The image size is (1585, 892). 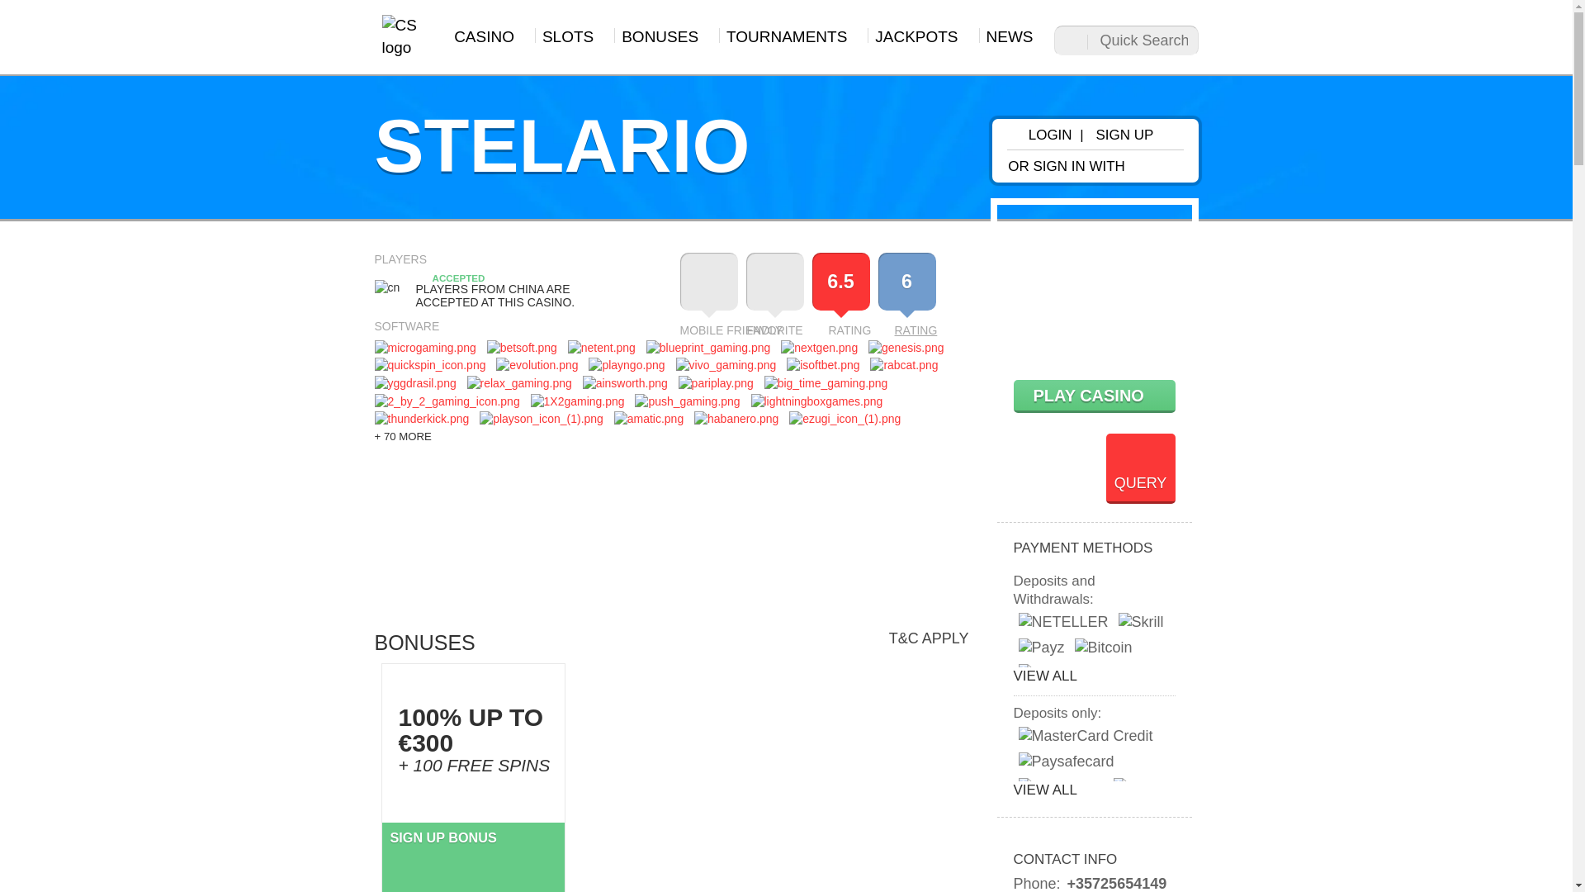 What do you see at coordinates (908, 330) in the screenshot?
I see `Net Entertainment` at bounding box center [908, 330].